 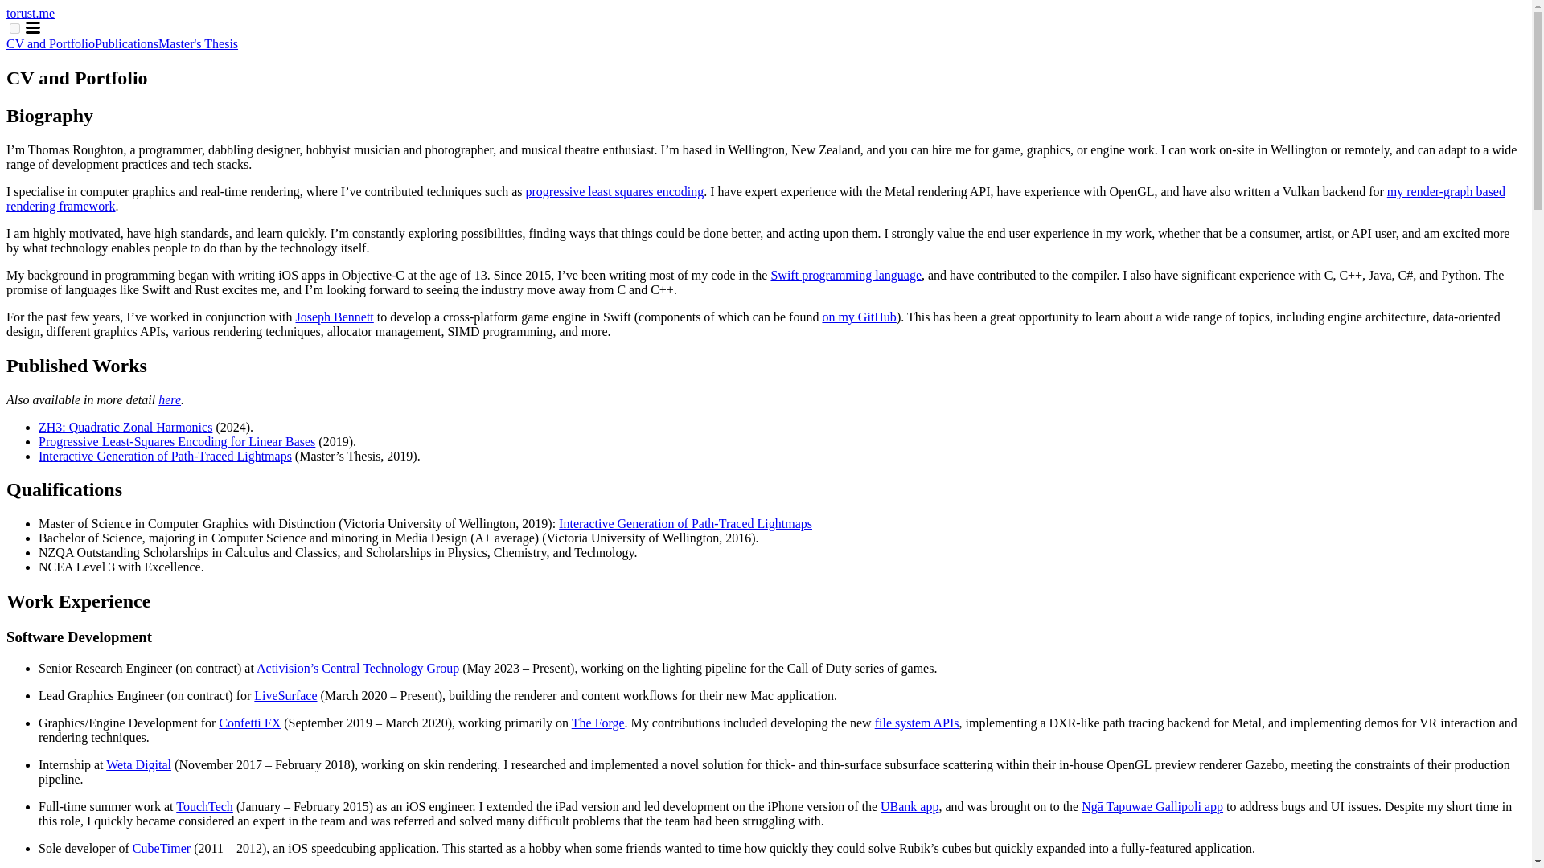 What do you see at coordinates (161, 847) in the screenshot?
I see `CubeTimer` at bounding box center [161, 847].